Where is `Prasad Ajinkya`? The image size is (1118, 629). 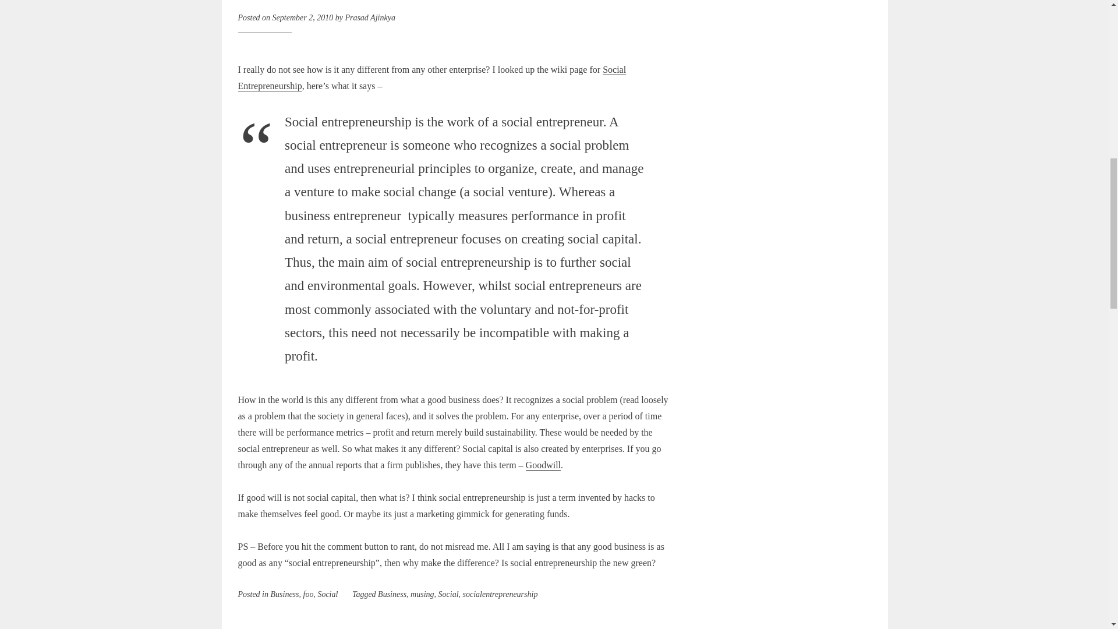
Prasad Ajinkya is located at coordinates (369, 17).